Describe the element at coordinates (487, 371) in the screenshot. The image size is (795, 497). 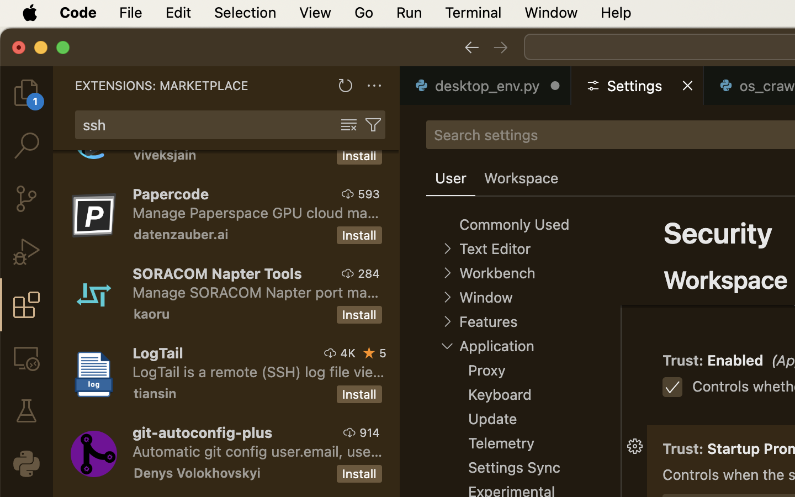
I see `Proxy` at that location.